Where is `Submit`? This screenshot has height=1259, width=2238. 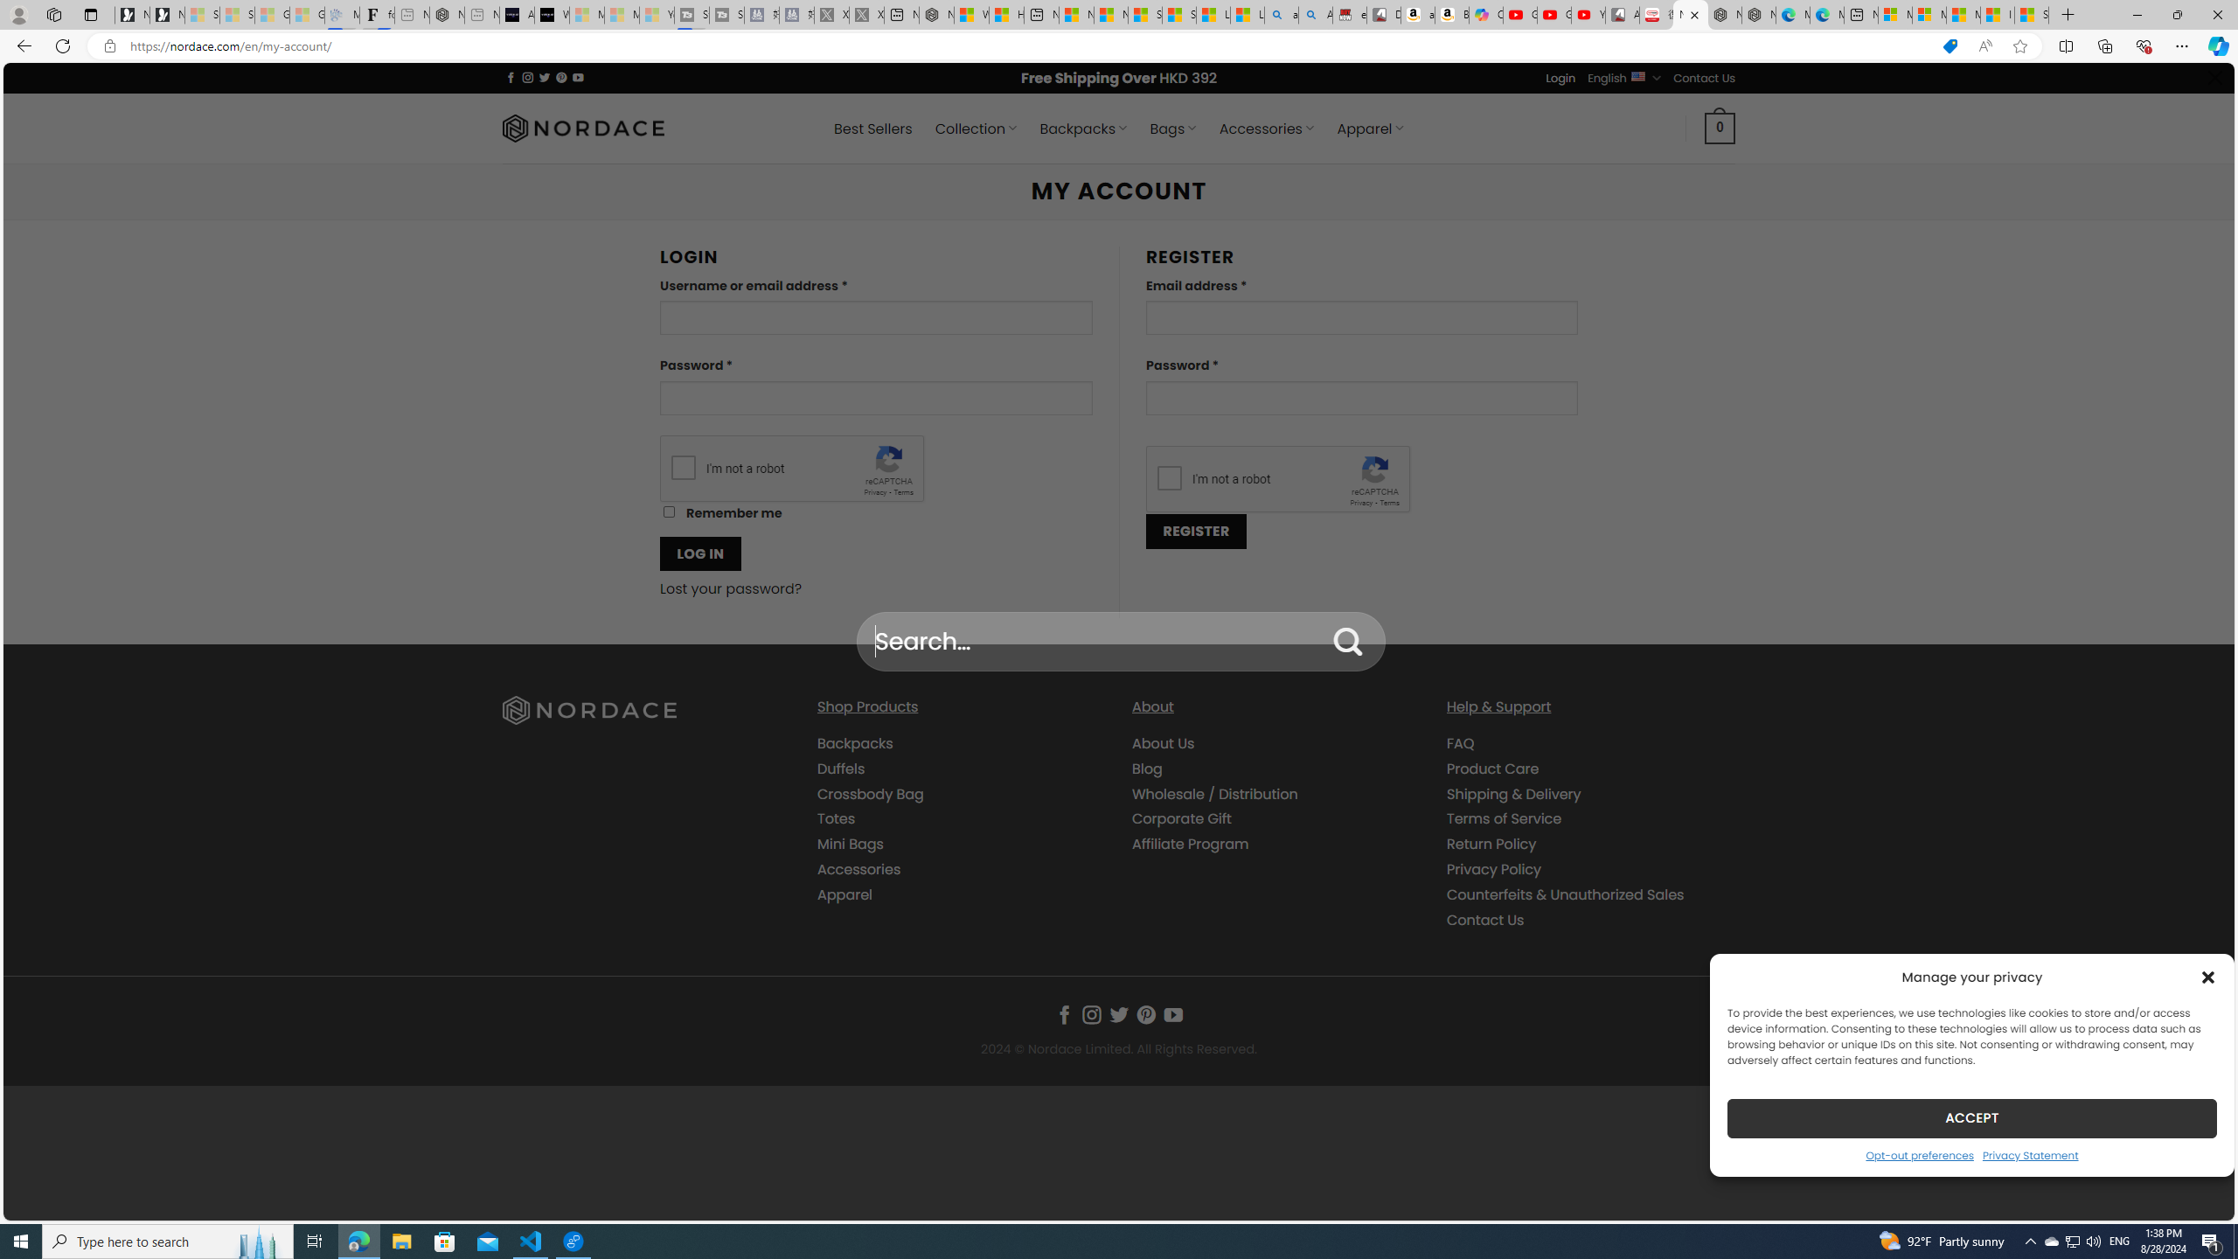 Submit is located at coordinates (1348, 641).